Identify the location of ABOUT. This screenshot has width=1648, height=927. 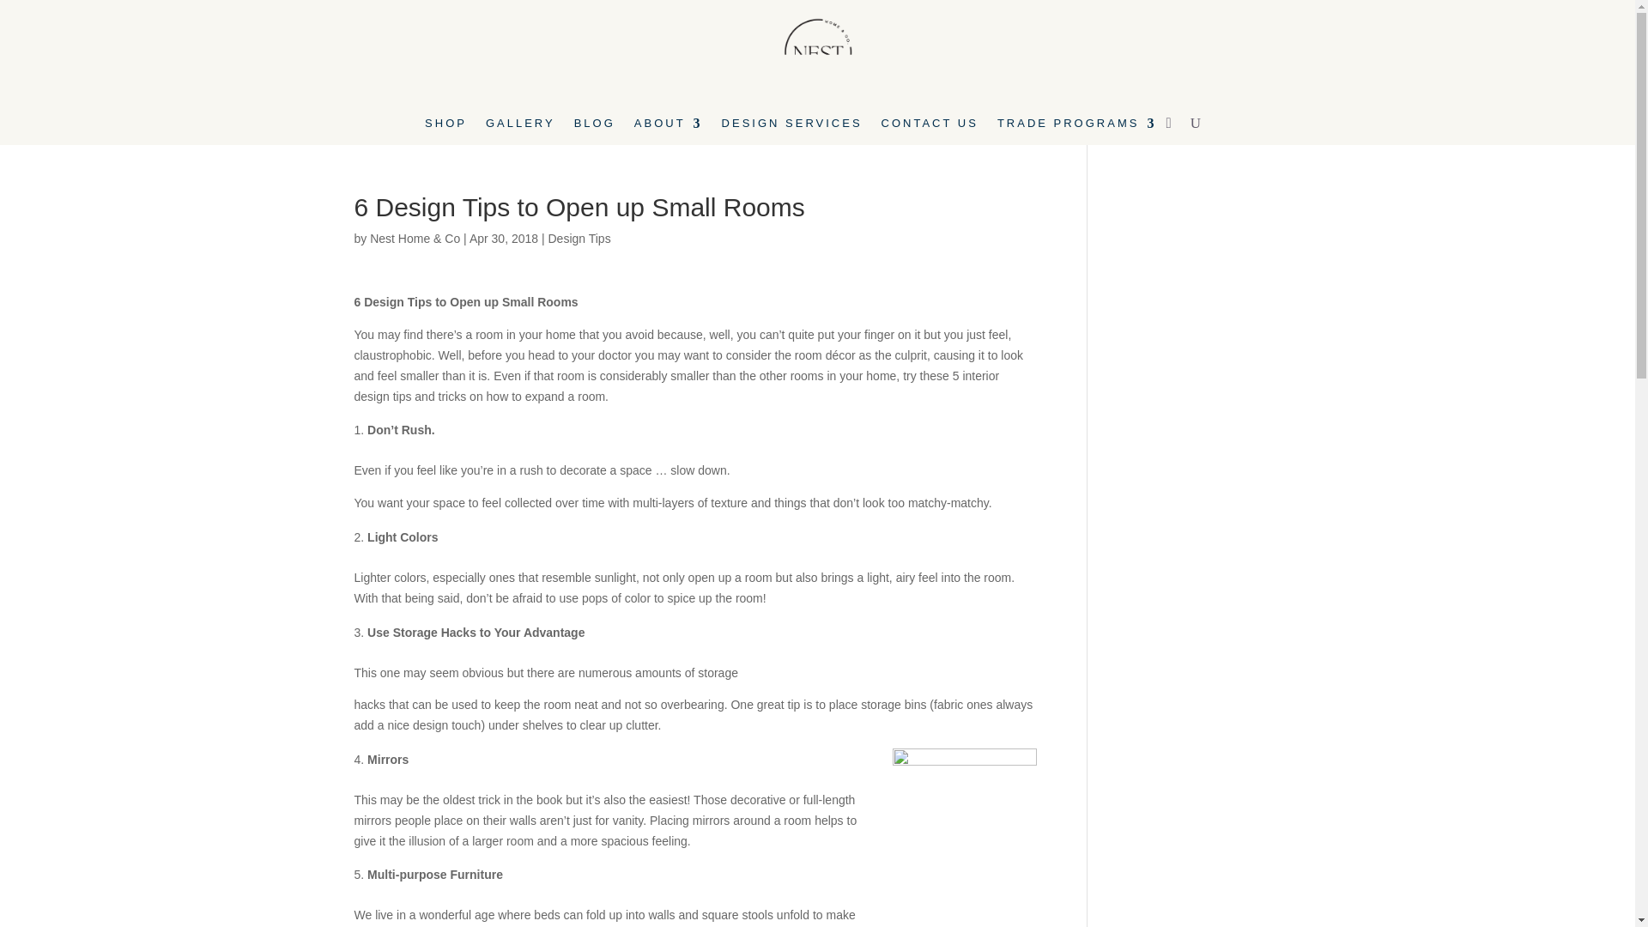
(669, 127).